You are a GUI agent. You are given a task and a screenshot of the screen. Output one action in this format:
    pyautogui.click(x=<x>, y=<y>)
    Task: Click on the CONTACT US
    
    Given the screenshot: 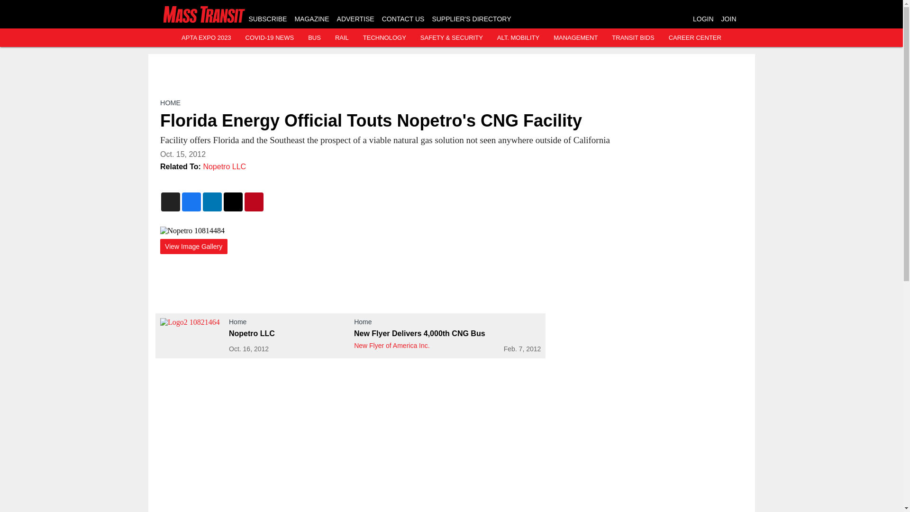 What is the action you would take?
    pyautogui.click(x=403, y=19)
    